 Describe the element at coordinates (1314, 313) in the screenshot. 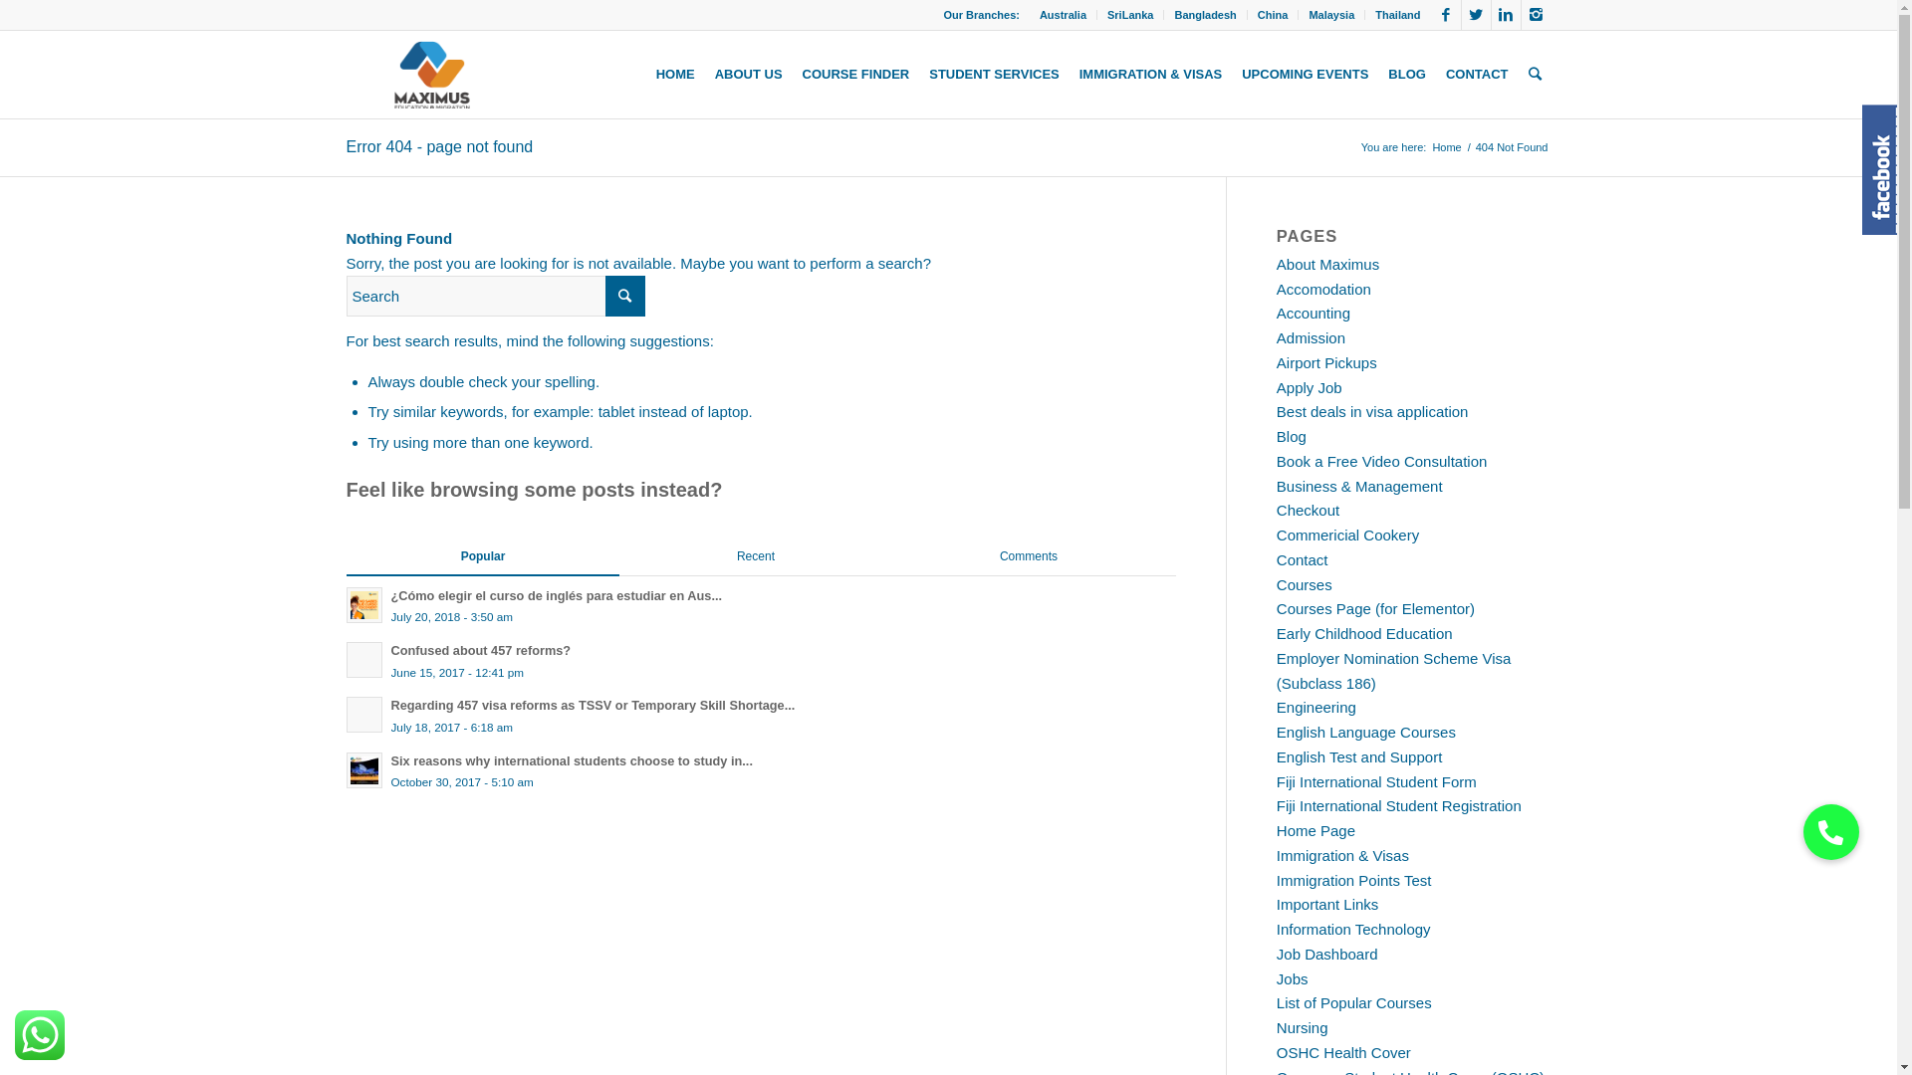

I see `Accounting` at that location.